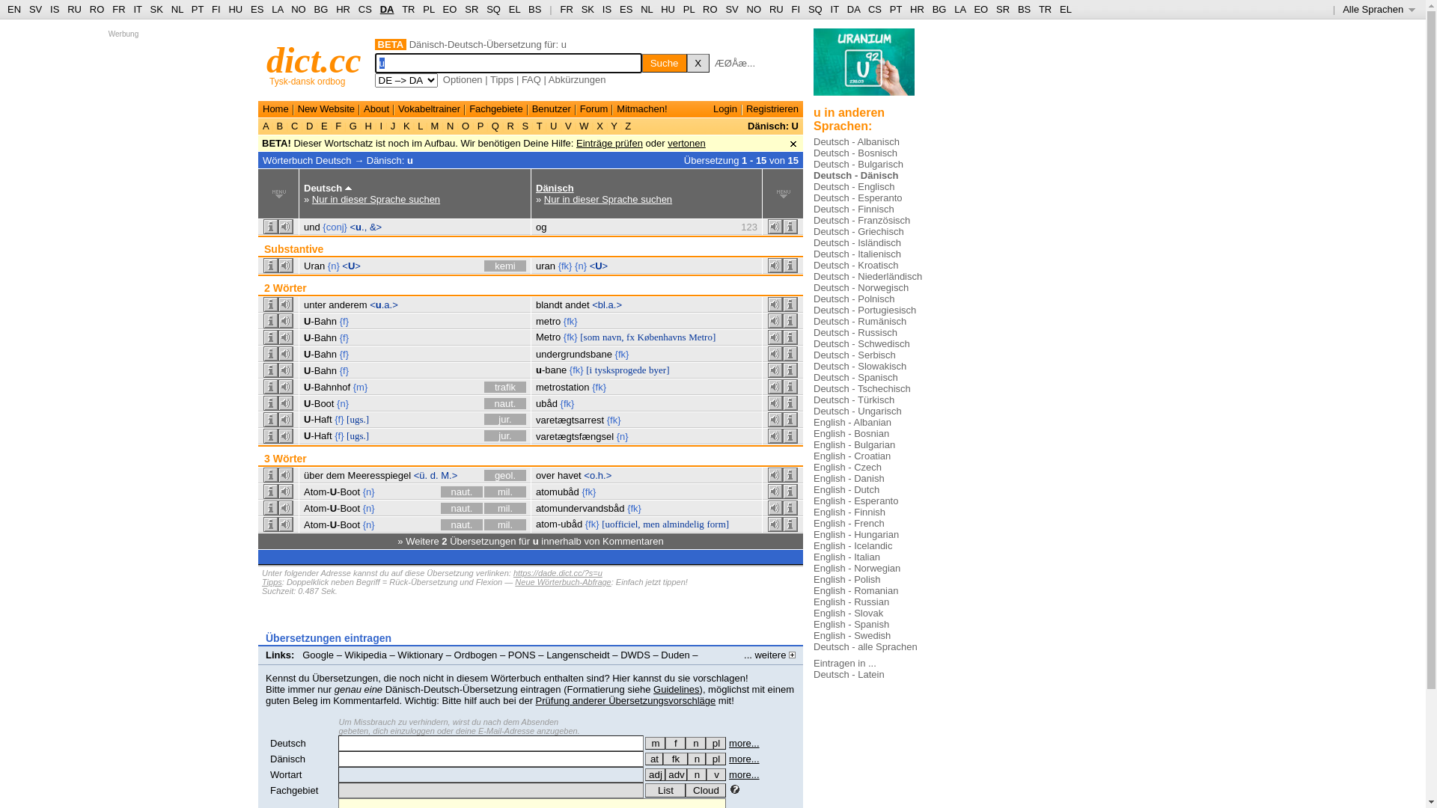  I want to click on Deutsch - Esperanto, so click(858, 198).